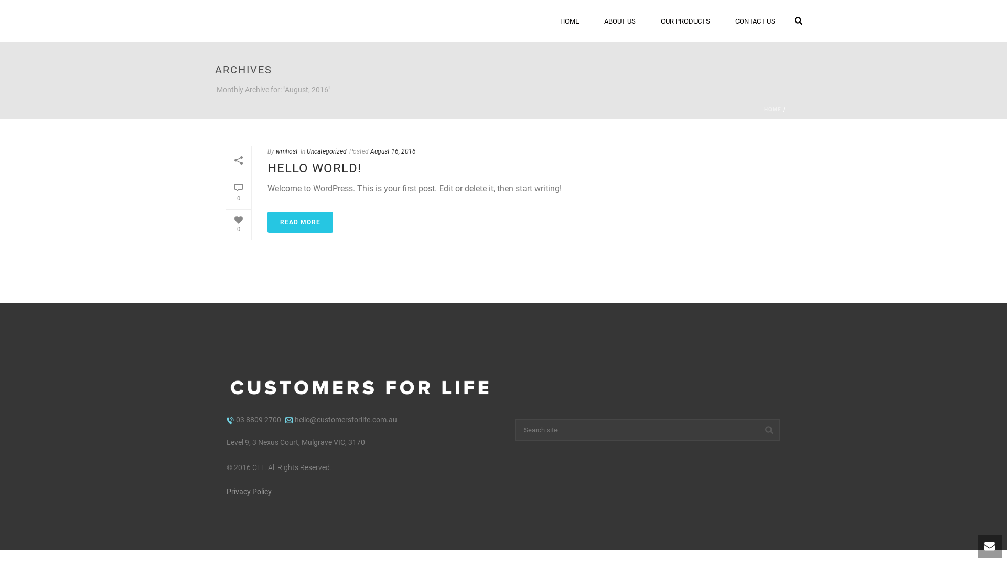 Image resolution: width=1007 pixels, height=566 pixels. Describe the element at coordinates (685, 21) in the screenshot. I see `OUR PRODUCTS` at that location.